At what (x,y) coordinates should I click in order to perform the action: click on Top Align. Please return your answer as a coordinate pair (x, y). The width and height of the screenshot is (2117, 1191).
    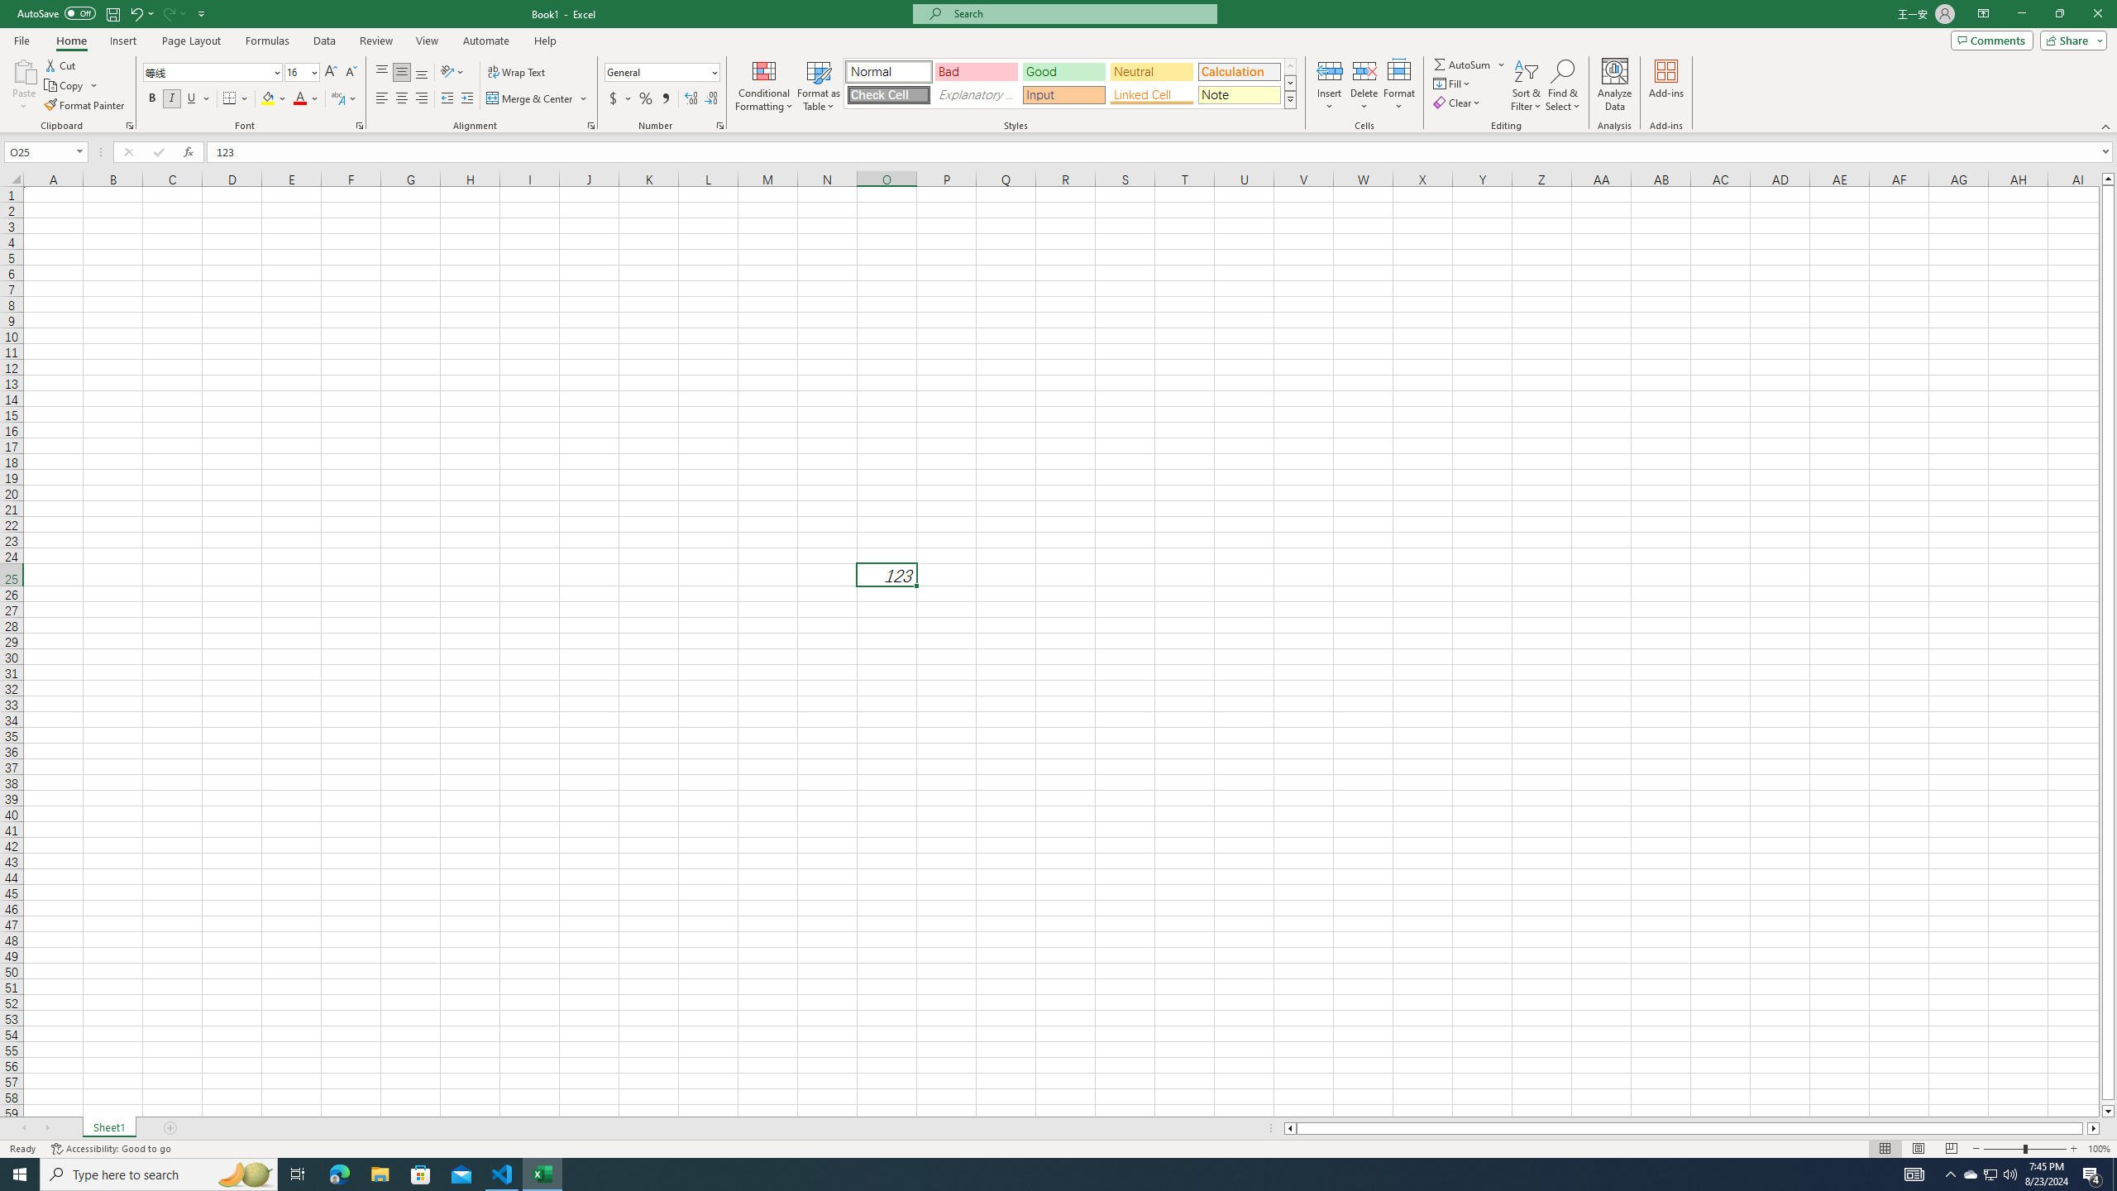
    Looking at the image, I should click on (382, 73).